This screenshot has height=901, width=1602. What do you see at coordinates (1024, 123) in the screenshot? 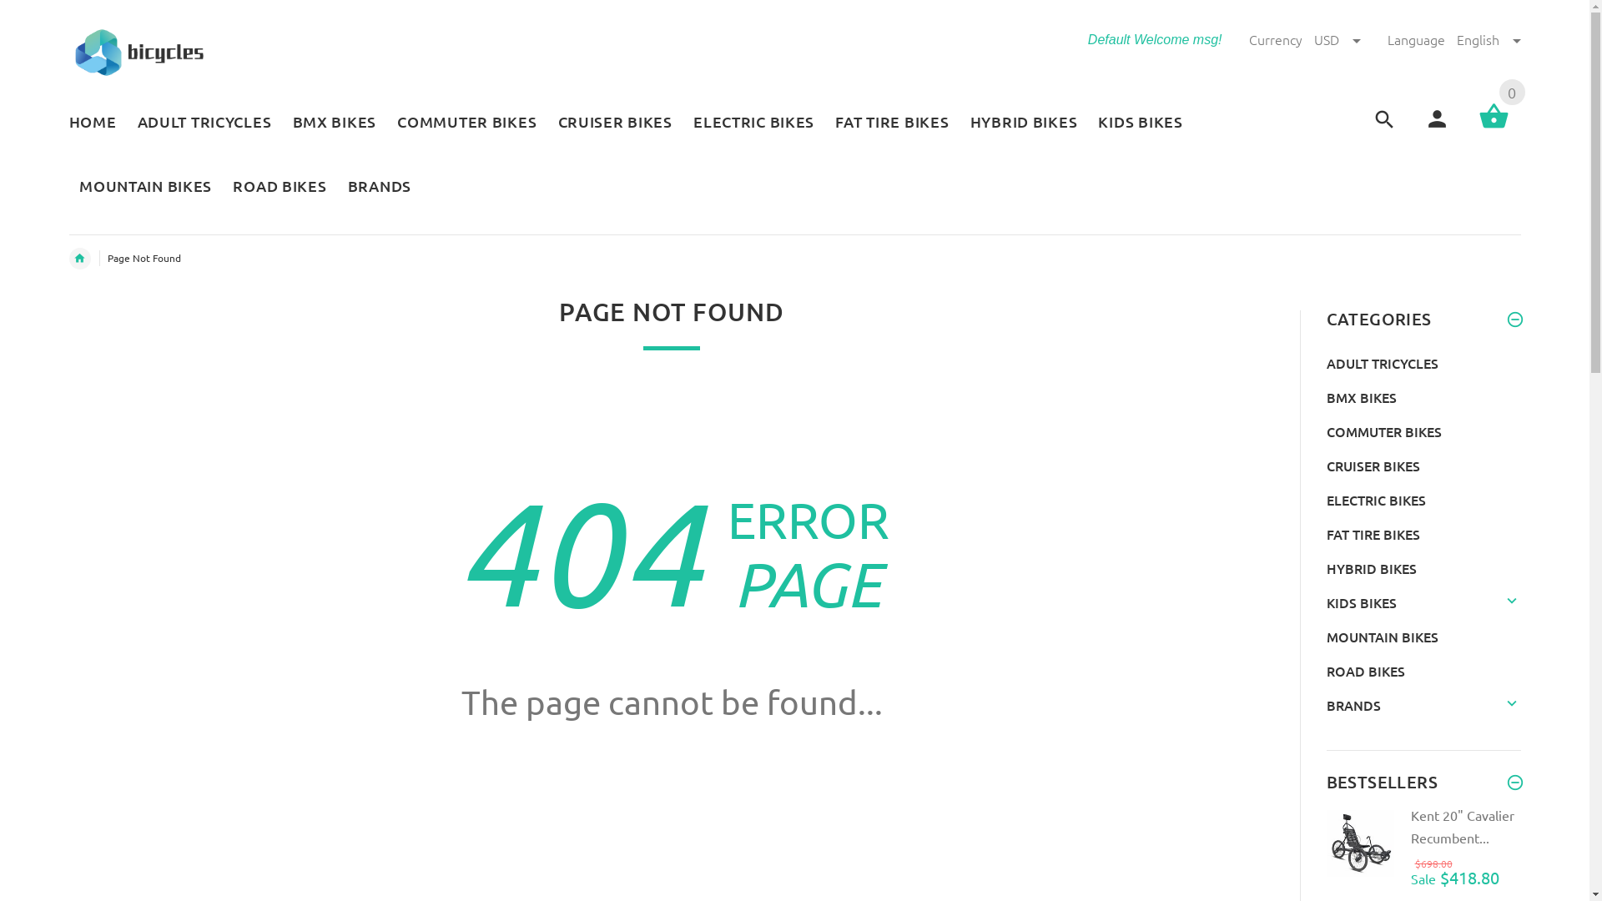
I see `HYBRID BIKES` at bounding box center [1024, 123].